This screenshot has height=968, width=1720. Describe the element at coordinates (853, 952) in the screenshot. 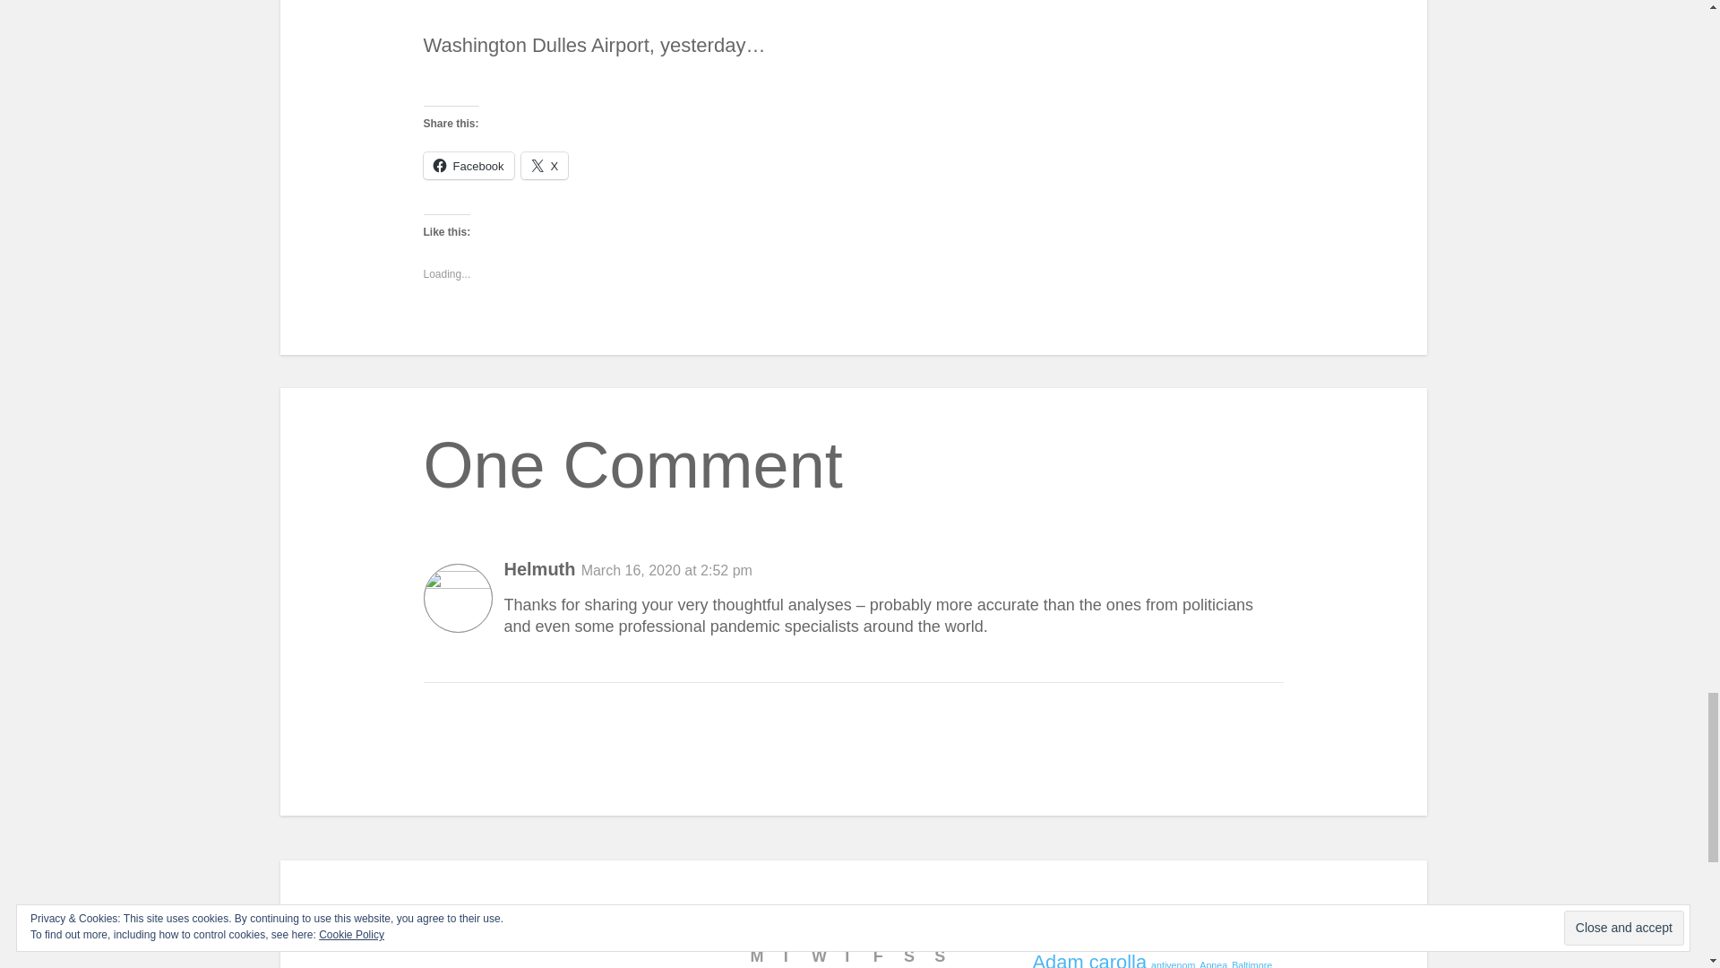

I see `Thursday` at that location.